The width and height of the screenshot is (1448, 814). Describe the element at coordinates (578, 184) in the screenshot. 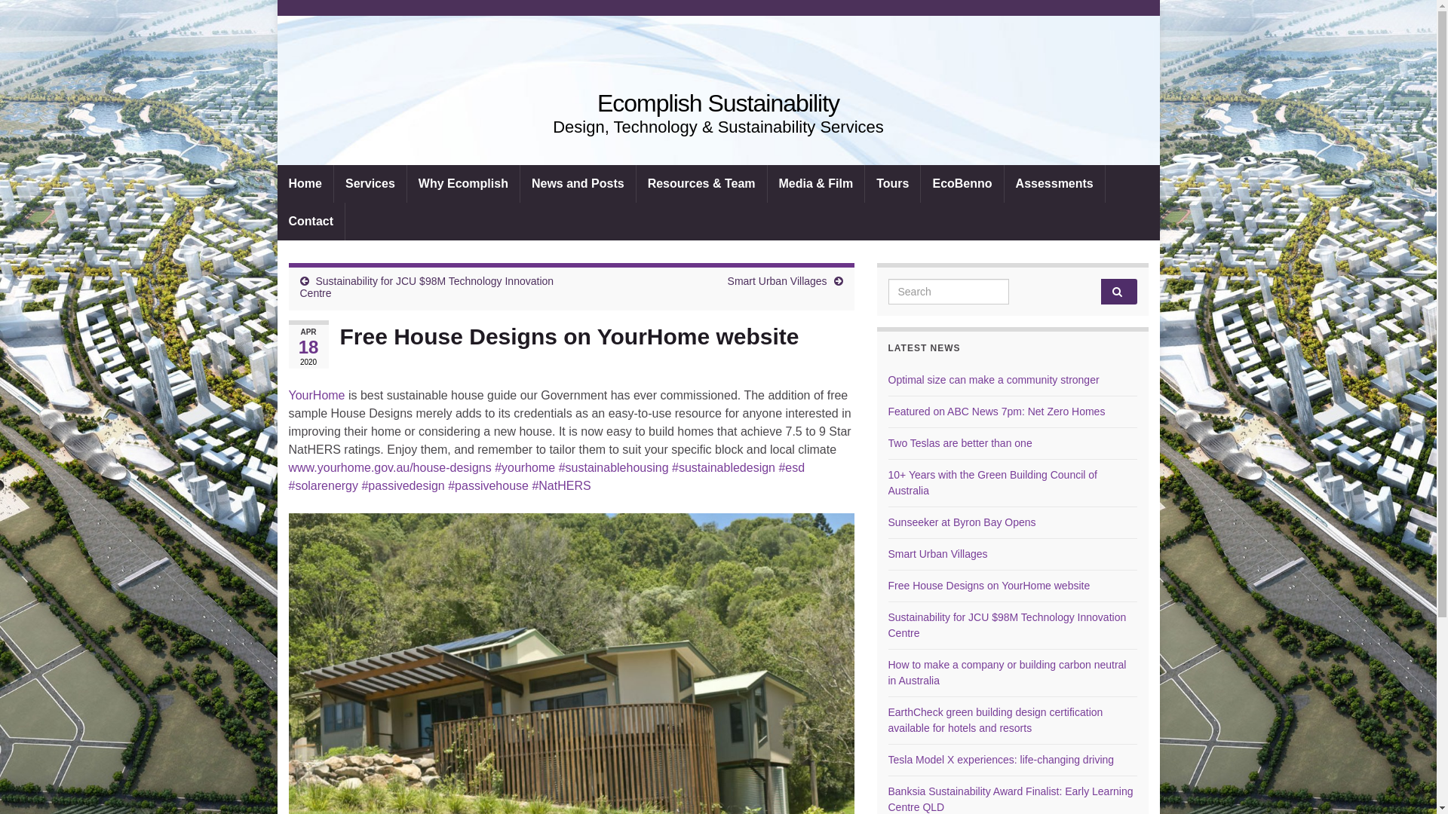

I see `News and Posts` at that location.